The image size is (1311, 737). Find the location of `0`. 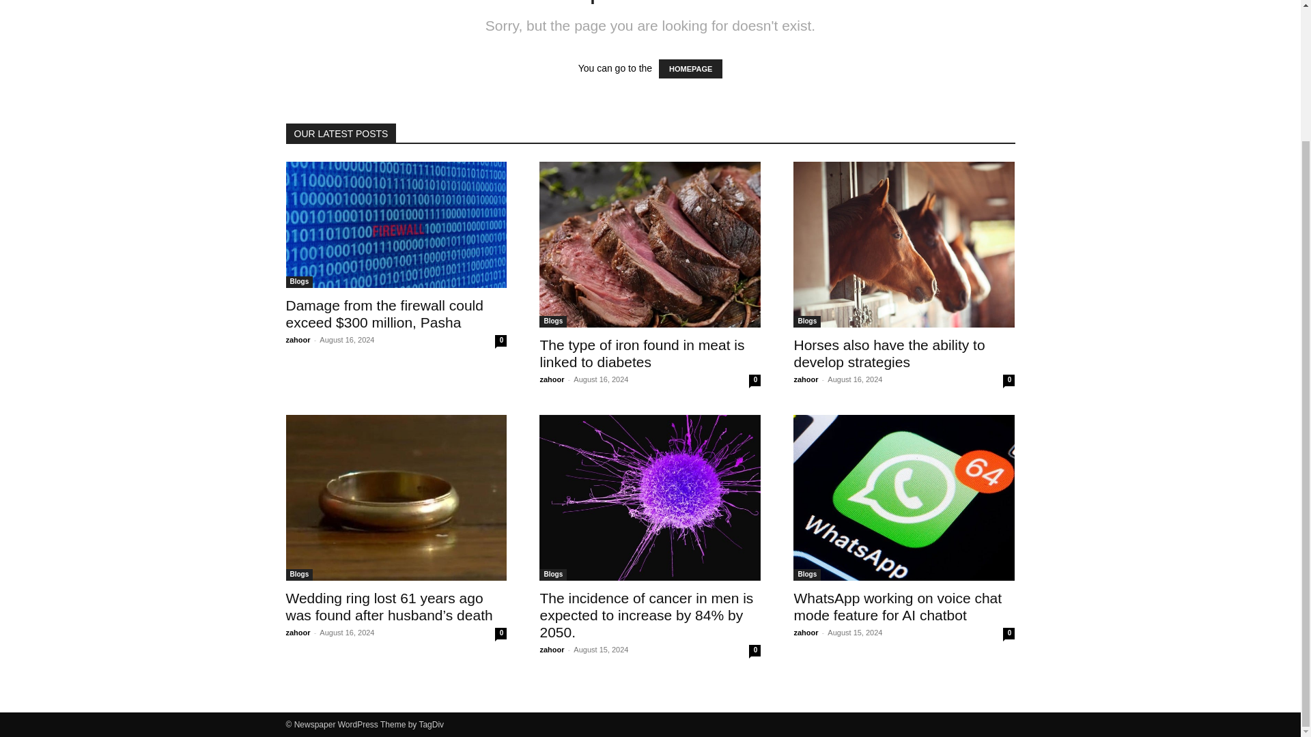

0 is located at coordinates (501, 633).